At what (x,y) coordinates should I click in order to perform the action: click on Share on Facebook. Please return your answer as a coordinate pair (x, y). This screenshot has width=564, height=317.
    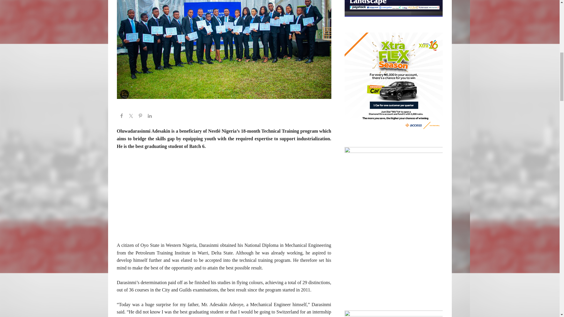
    Looking at the image, I should click on (122, 117).